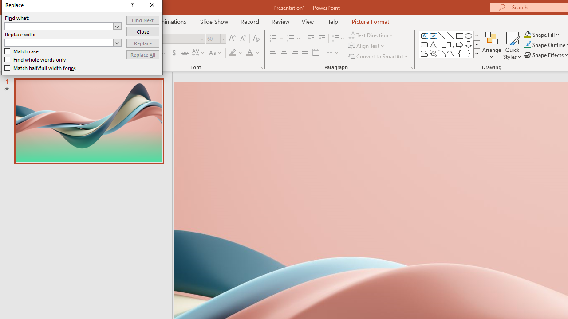  What do you see at coordinates (469, 53) in the screenshot?
I see `Right Brace` at bounding box center [469, 53].